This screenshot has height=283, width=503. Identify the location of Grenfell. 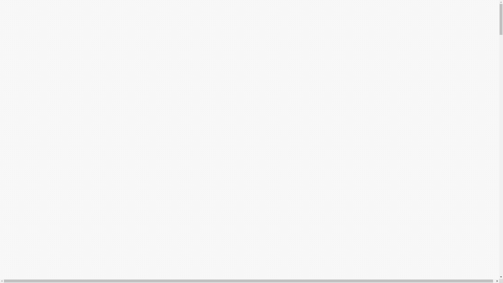
(30, 277).